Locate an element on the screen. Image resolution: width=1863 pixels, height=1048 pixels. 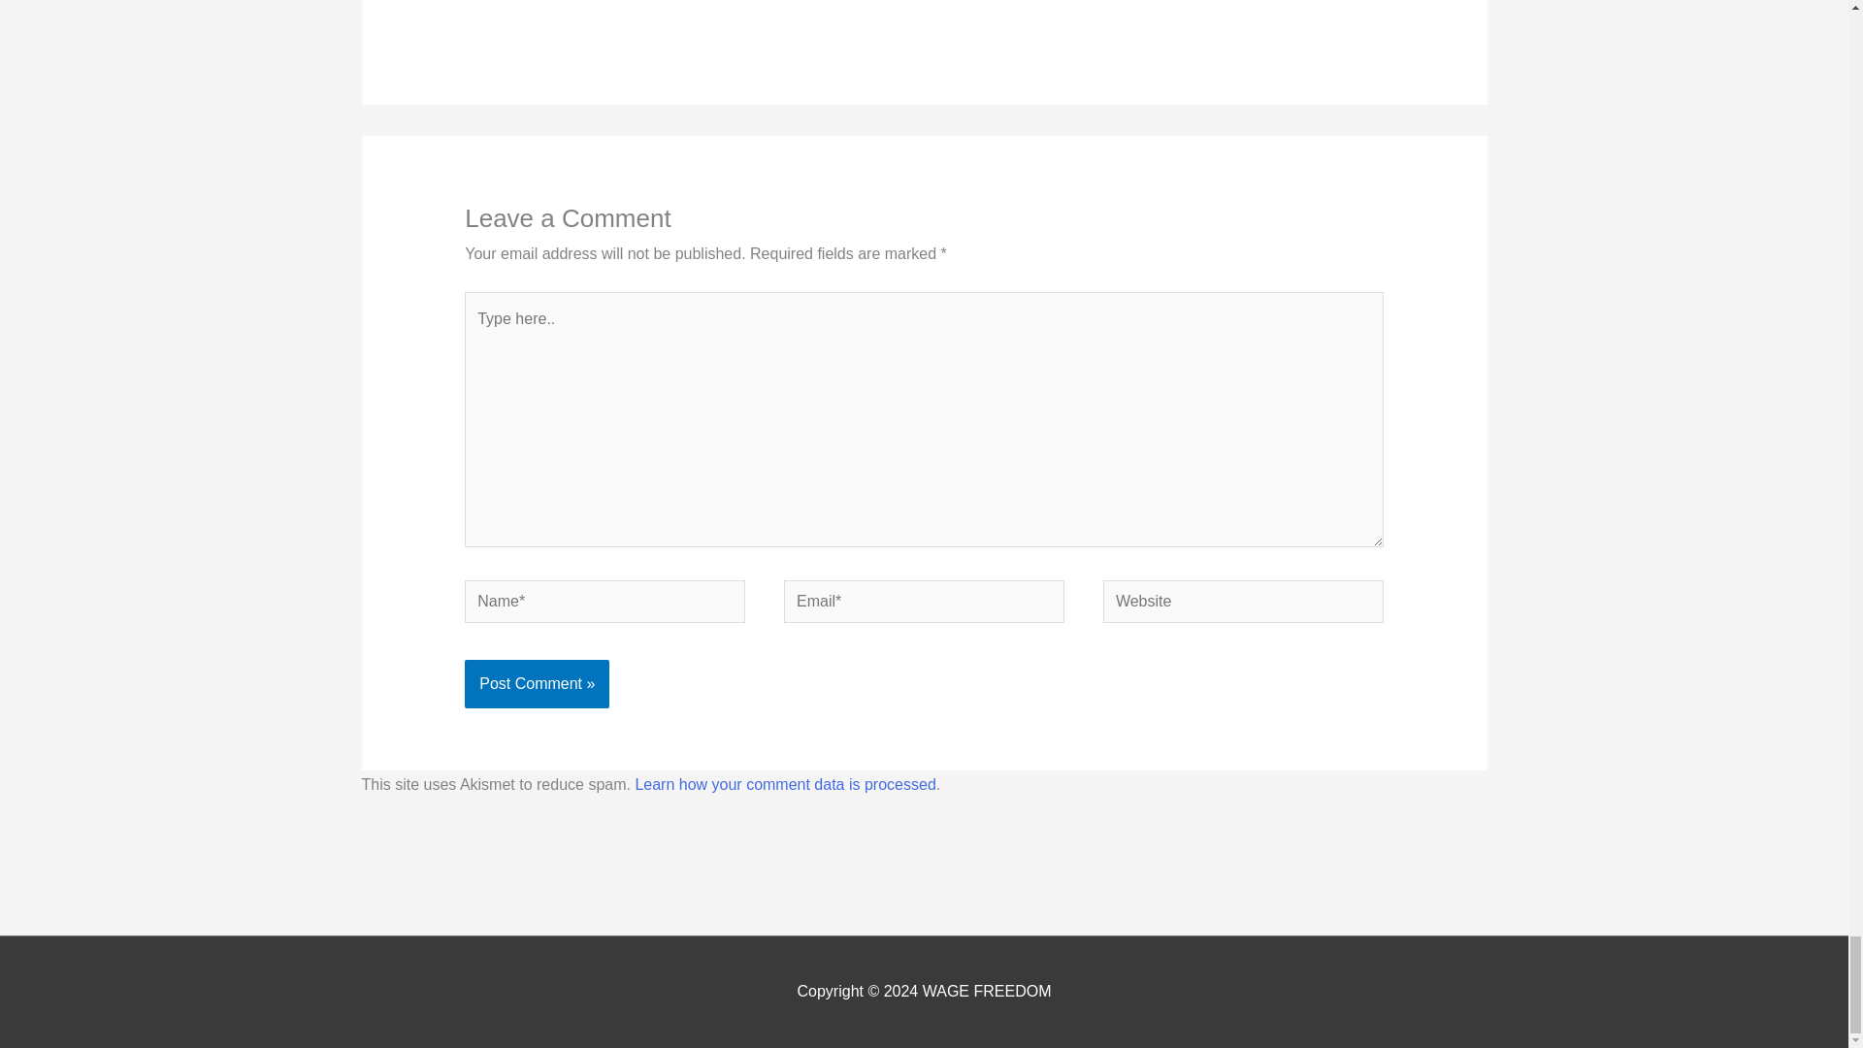
Learn how your comment data is processed is located at coordinates (784, 784).